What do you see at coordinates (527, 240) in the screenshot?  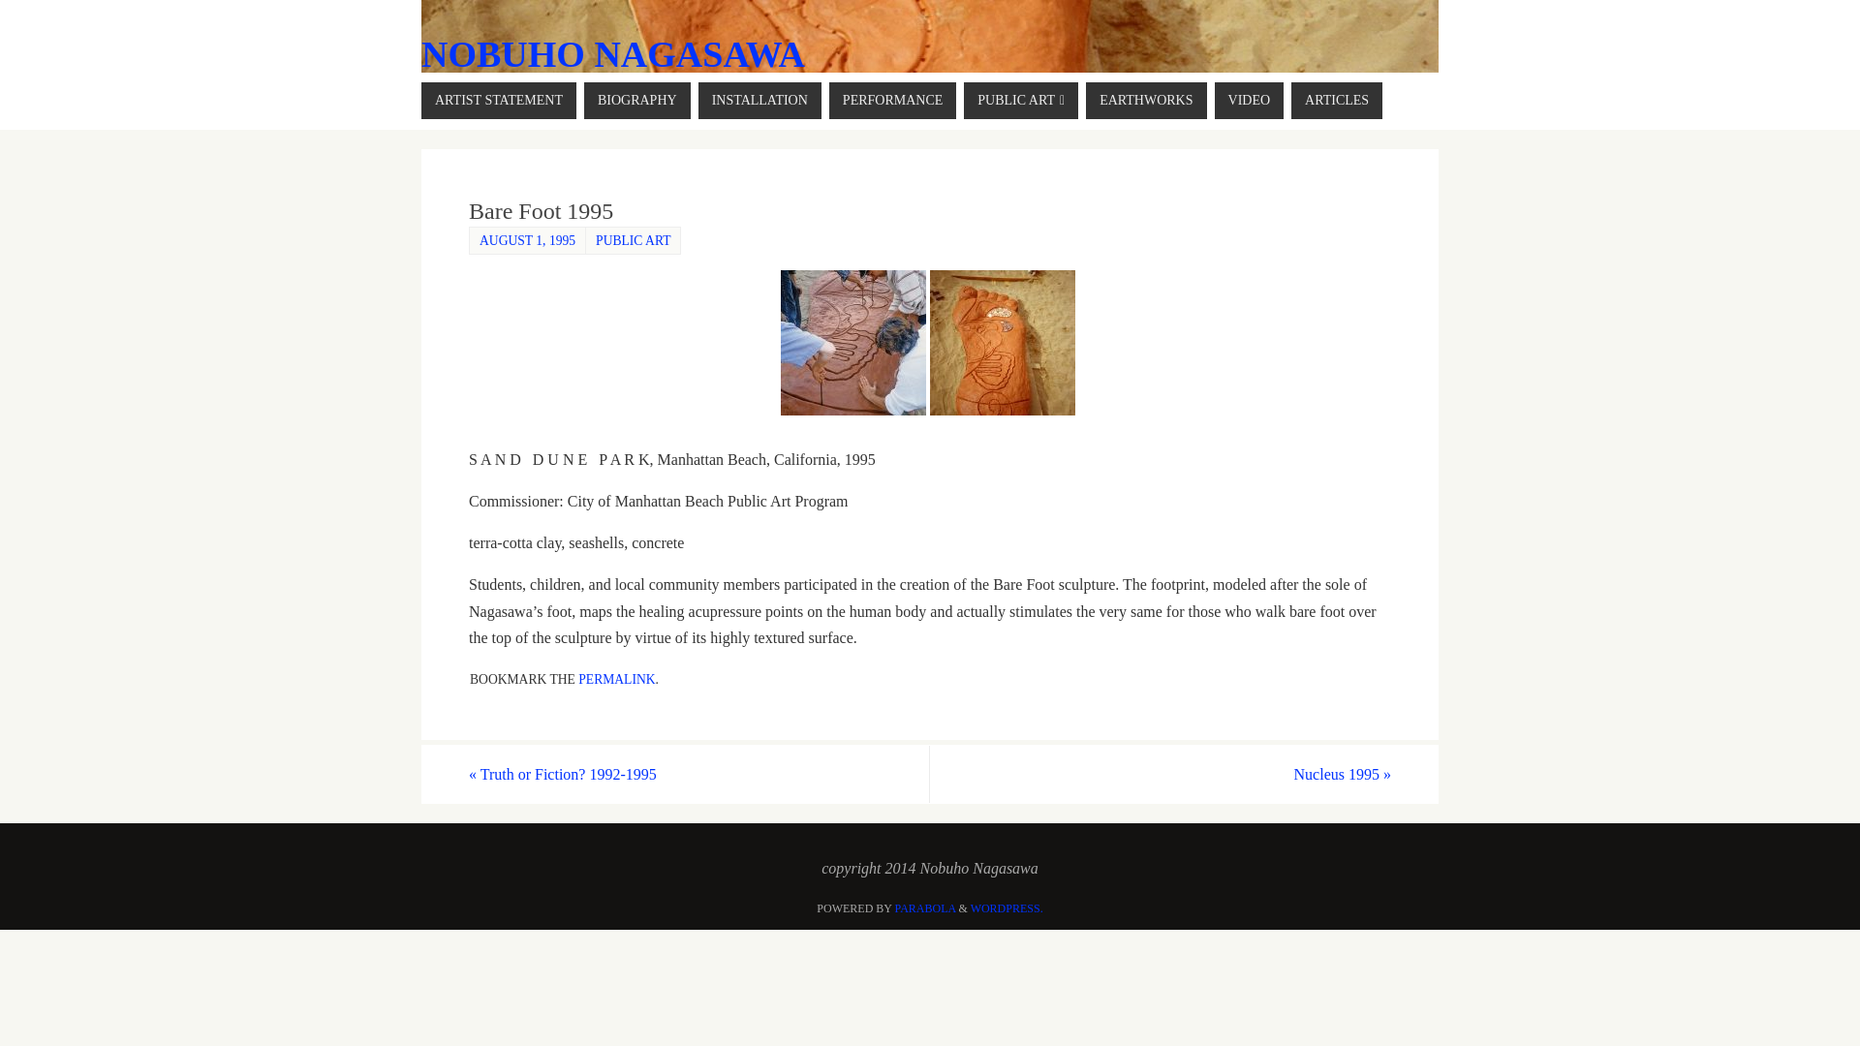 I see `AUGUST 1, 1995` at bounding box center [527, 240].